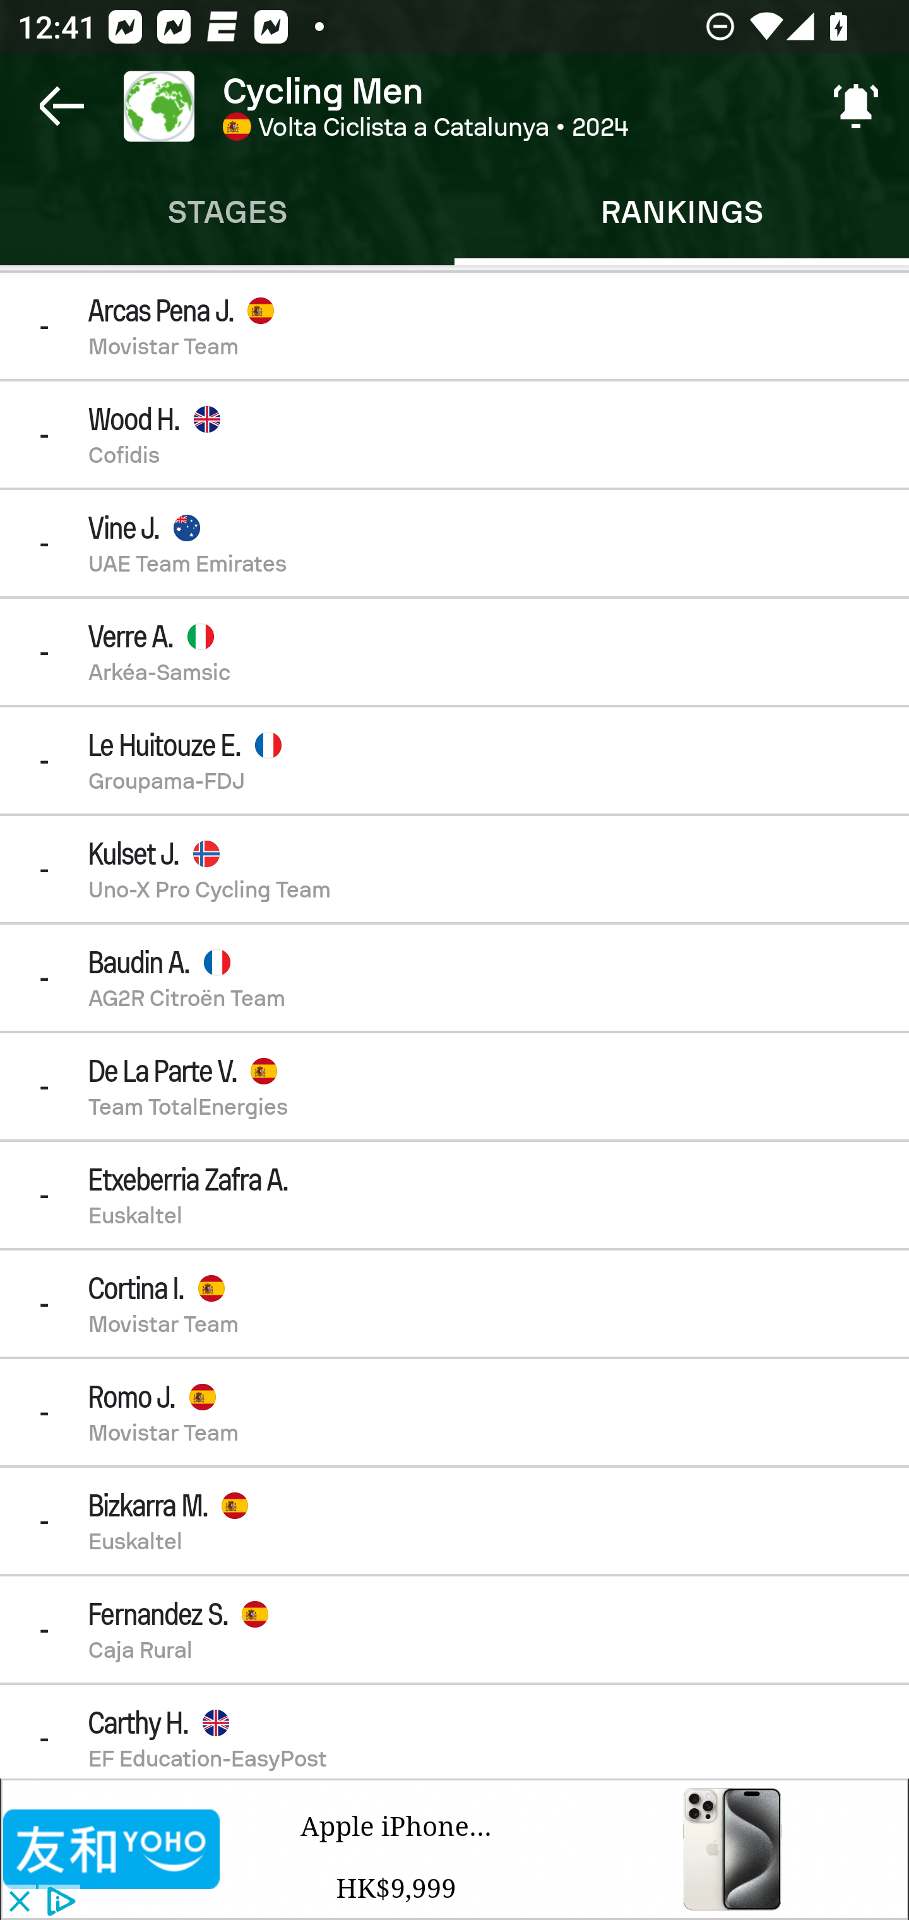 The width and height of the screenshot is (909, 1920). Describe the element at coordinates (454, 978) in the screenshot. I see `- Baudin A. AG2R Citroën Team` at that location.